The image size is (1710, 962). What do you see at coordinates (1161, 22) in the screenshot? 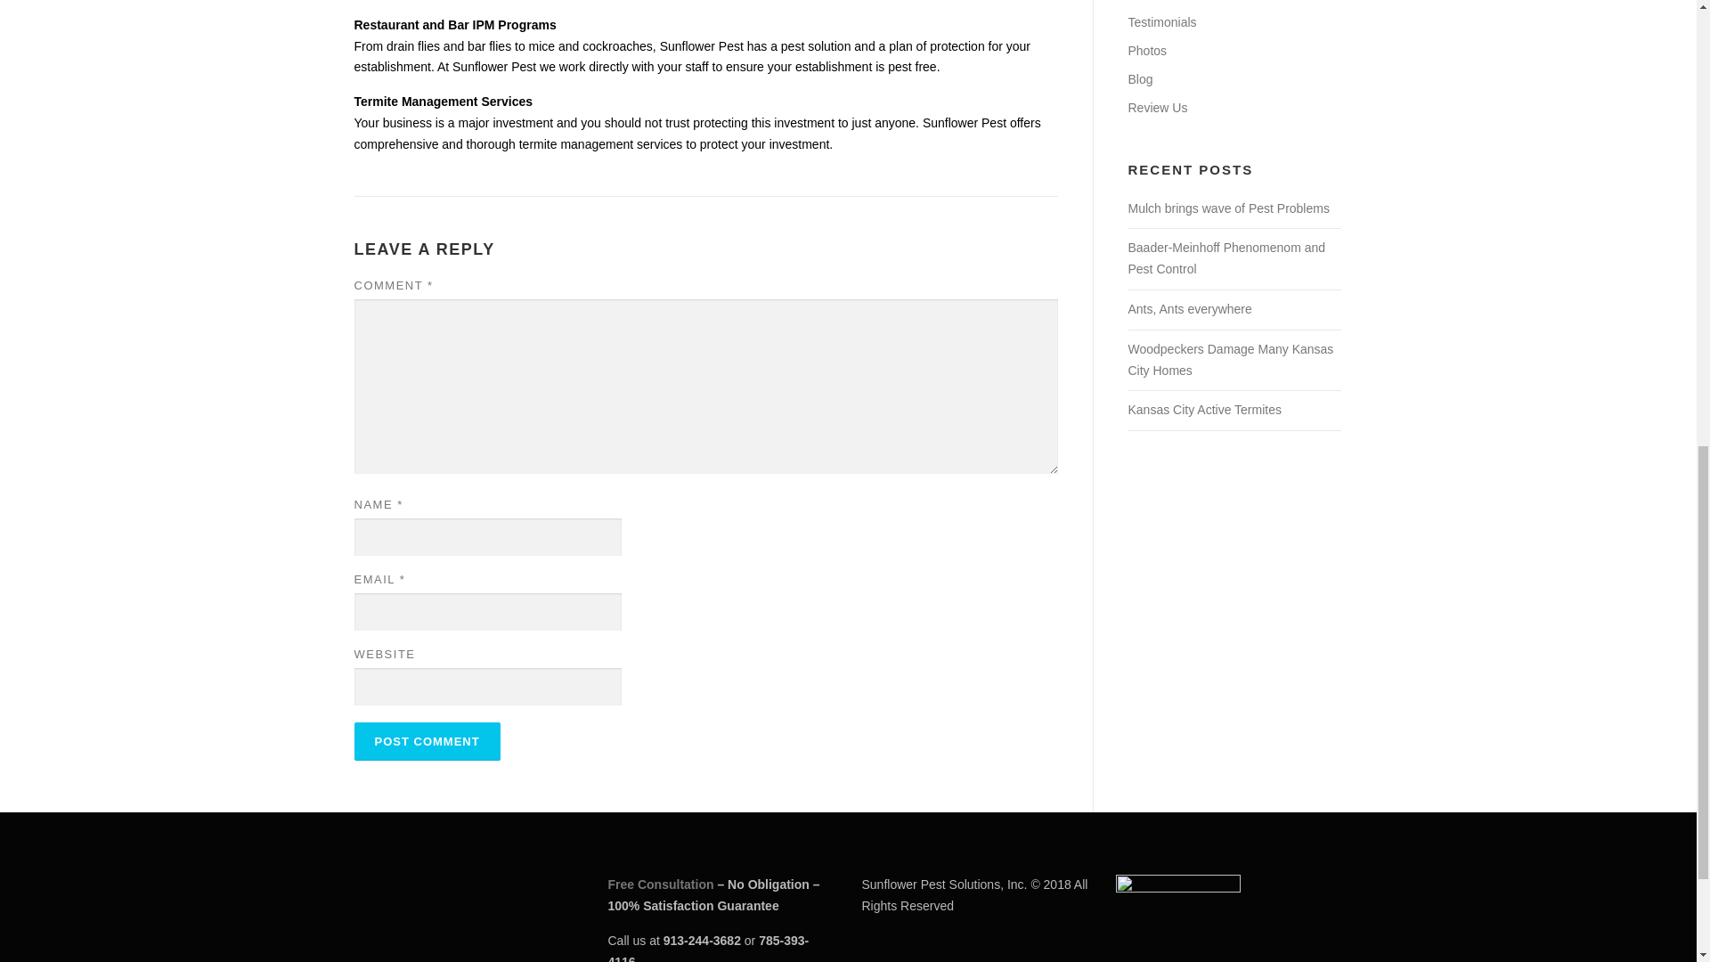
I see `Testimonials` at bounding box center [1161, 22].